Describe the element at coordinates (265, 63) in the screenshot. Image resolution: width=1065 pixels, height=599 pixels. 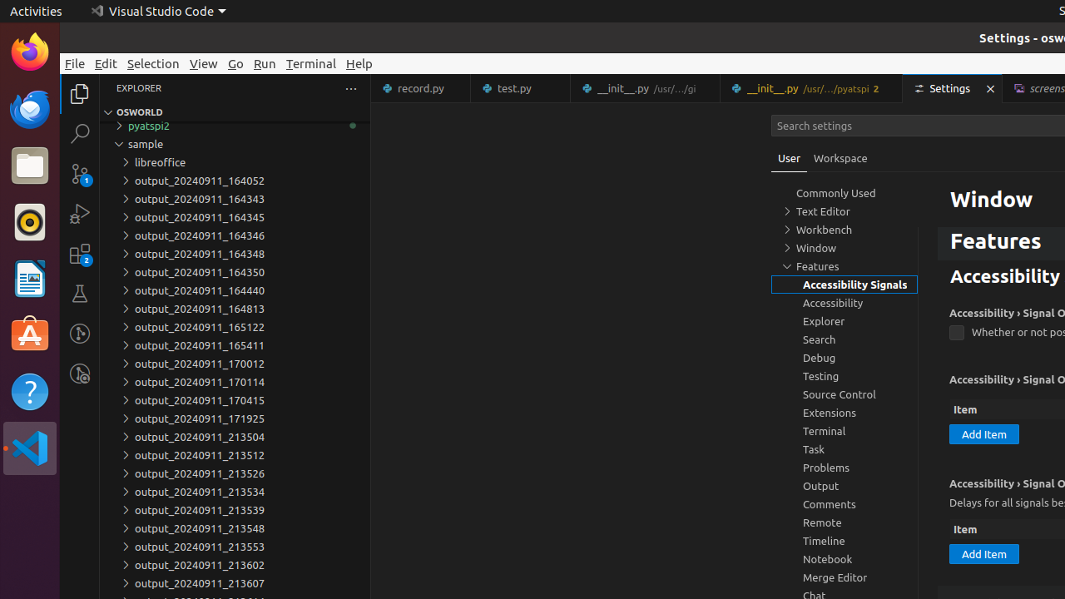
I see `Run` at that location.